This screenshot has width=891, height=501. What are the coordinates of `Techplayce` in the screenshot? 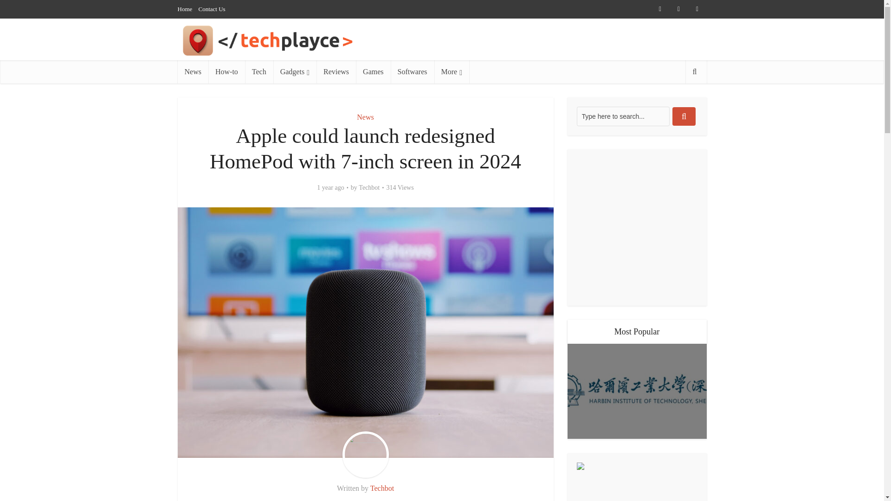 It's located at (303, 40).